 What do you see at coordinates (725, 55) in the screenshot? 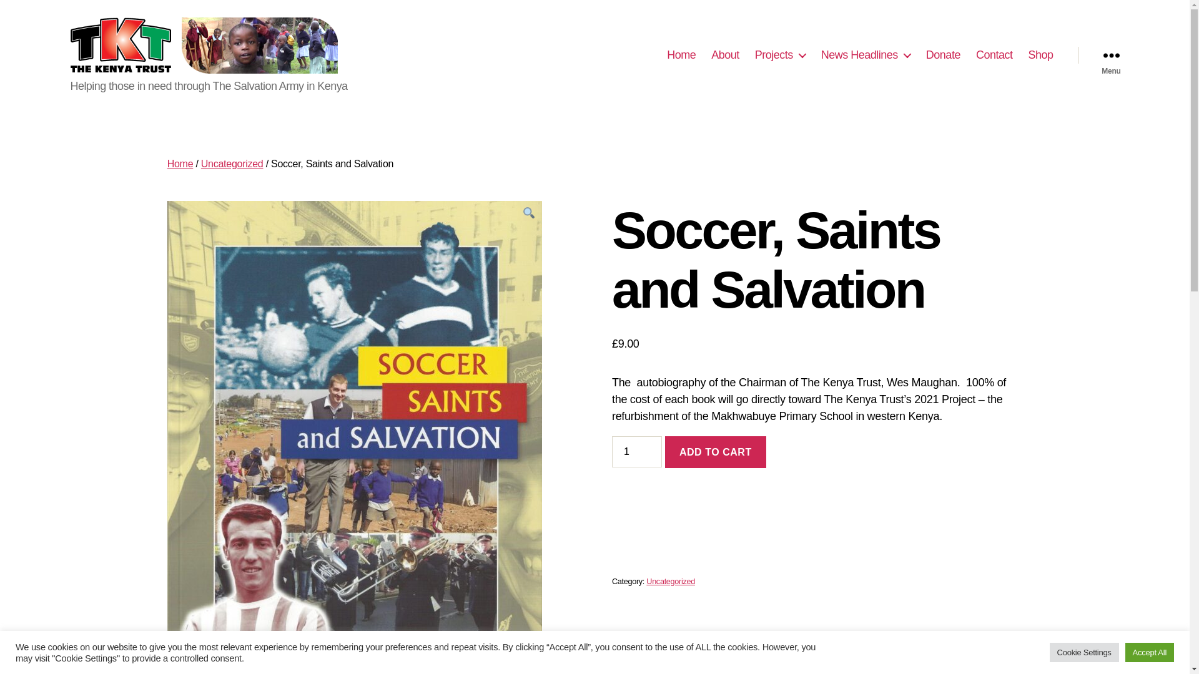
I see `About` at bounding box center [725, 55].